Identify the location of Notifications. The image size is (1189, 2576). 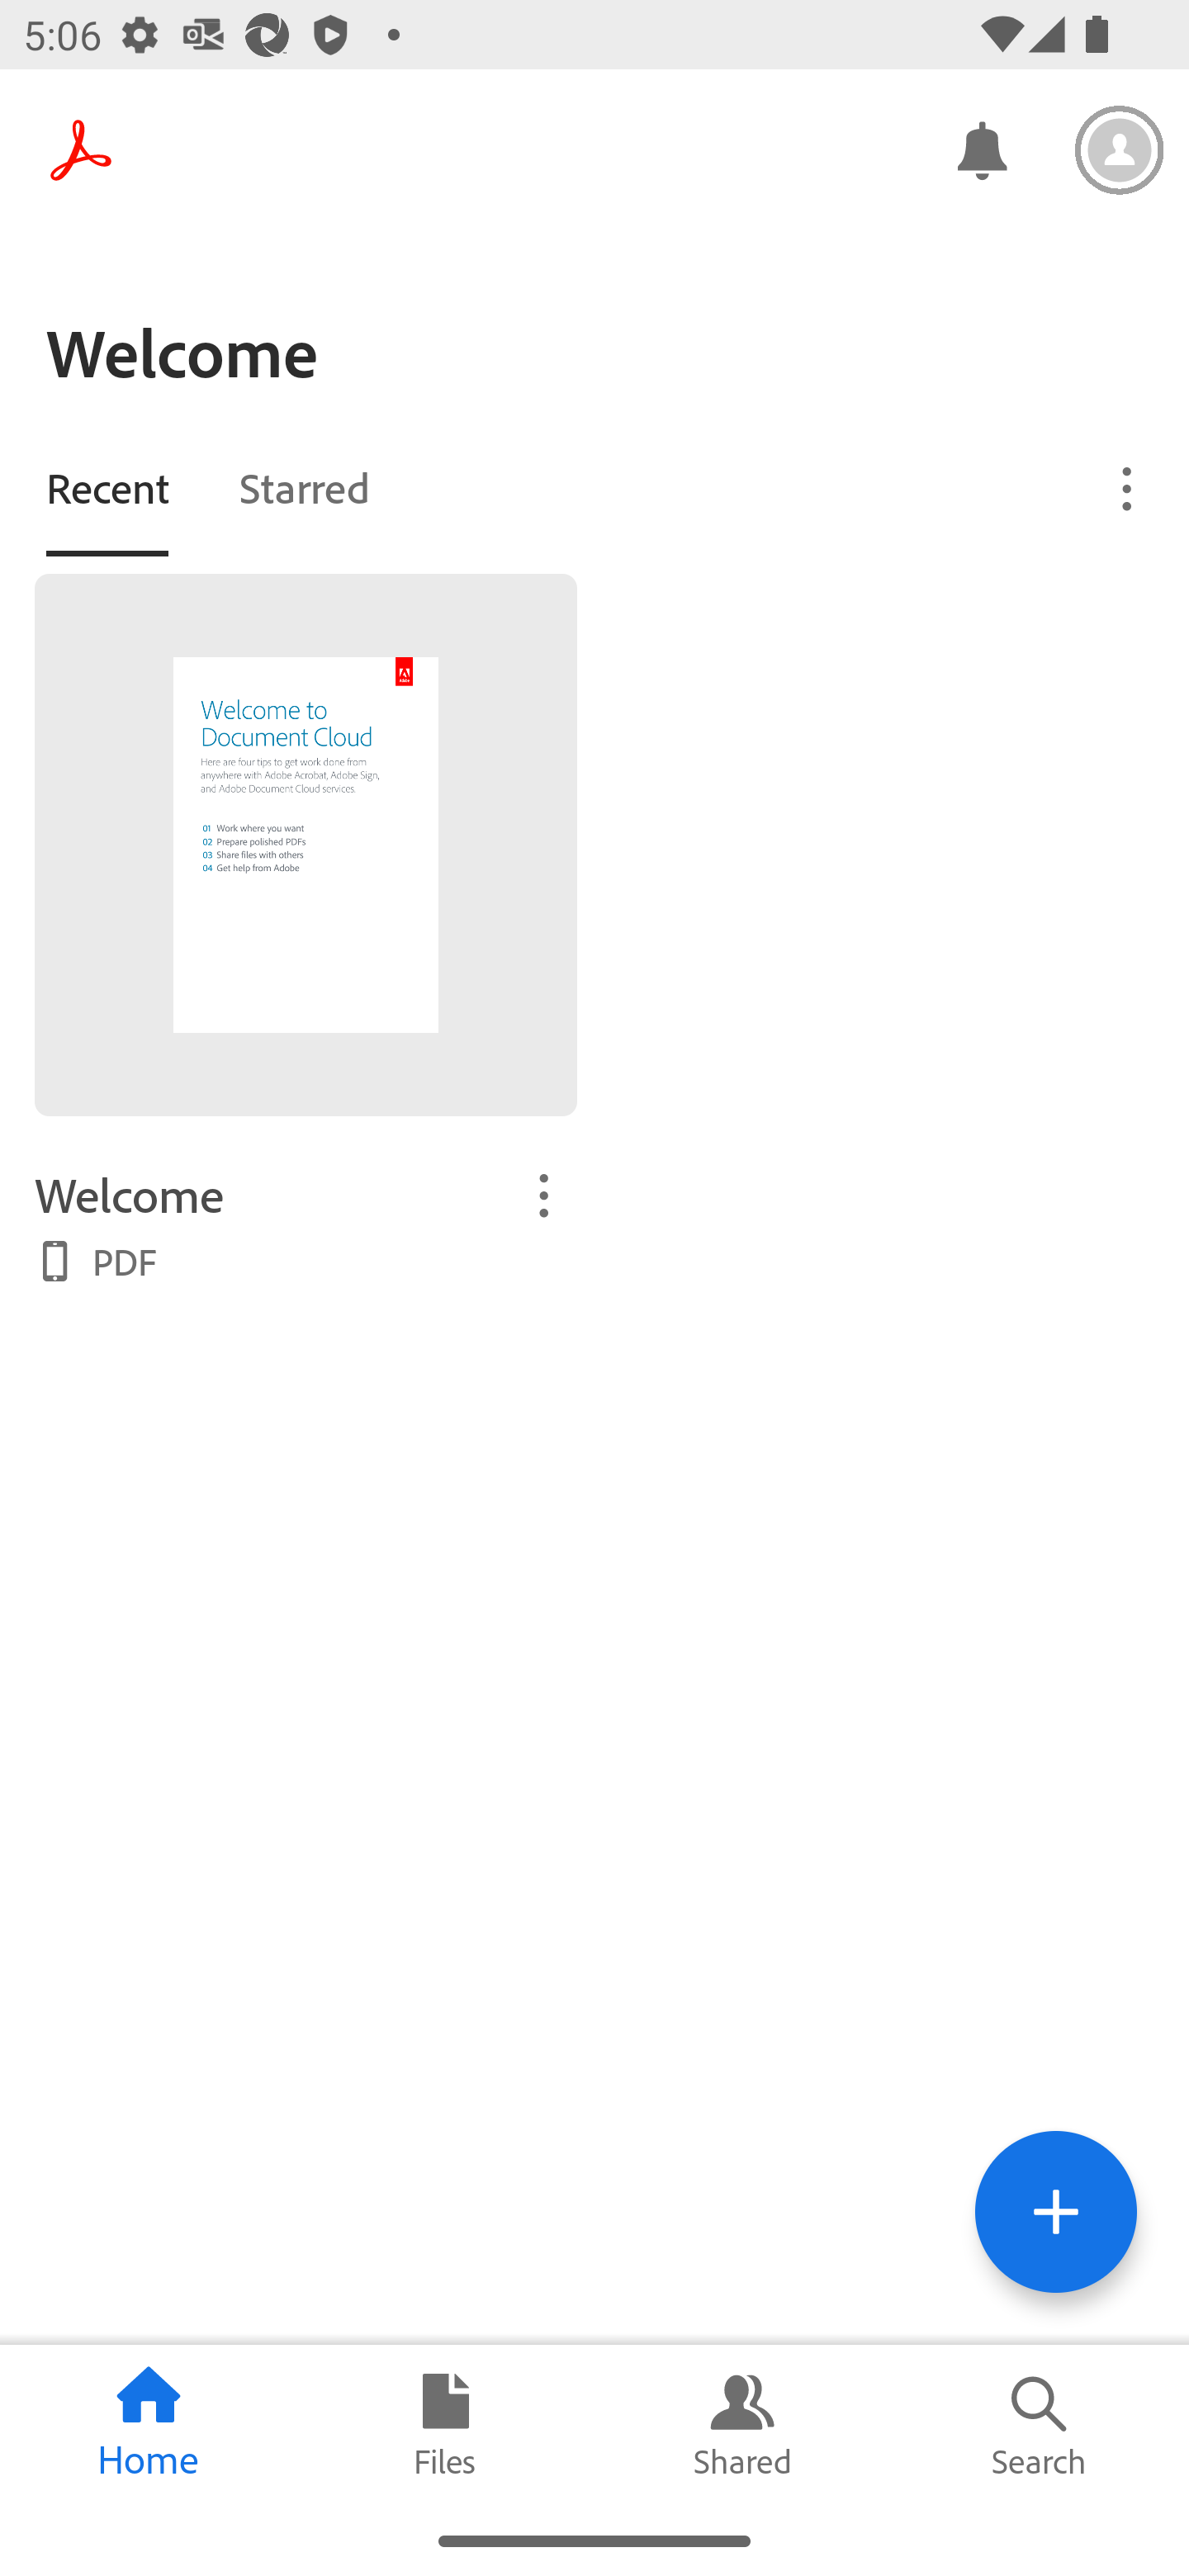
(981, 149).